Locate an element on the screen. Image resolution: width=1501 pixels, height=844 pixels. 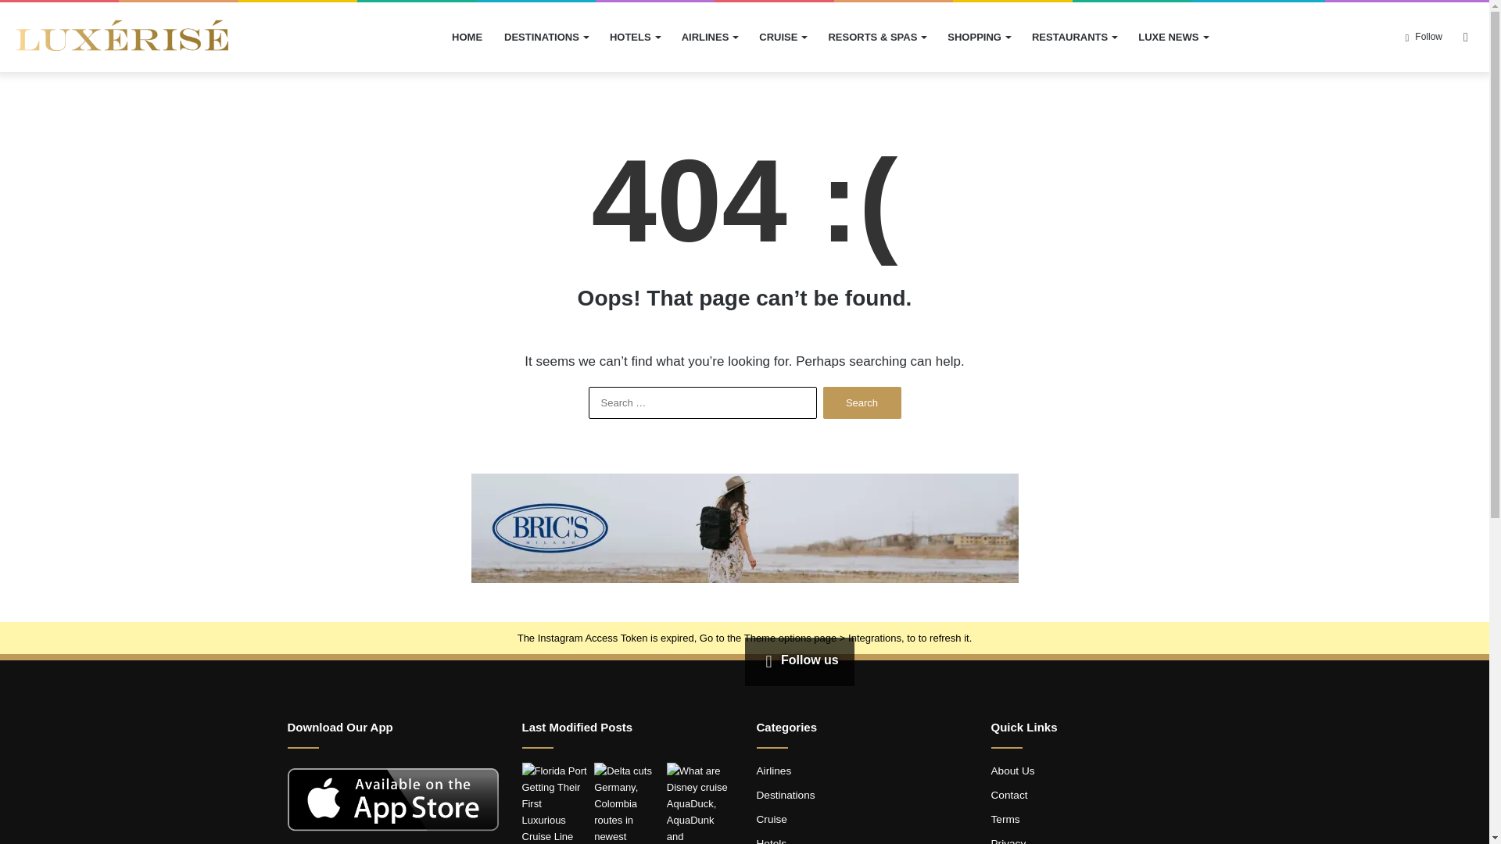
LUXE NEWS is located at coordinates (1172, 37).